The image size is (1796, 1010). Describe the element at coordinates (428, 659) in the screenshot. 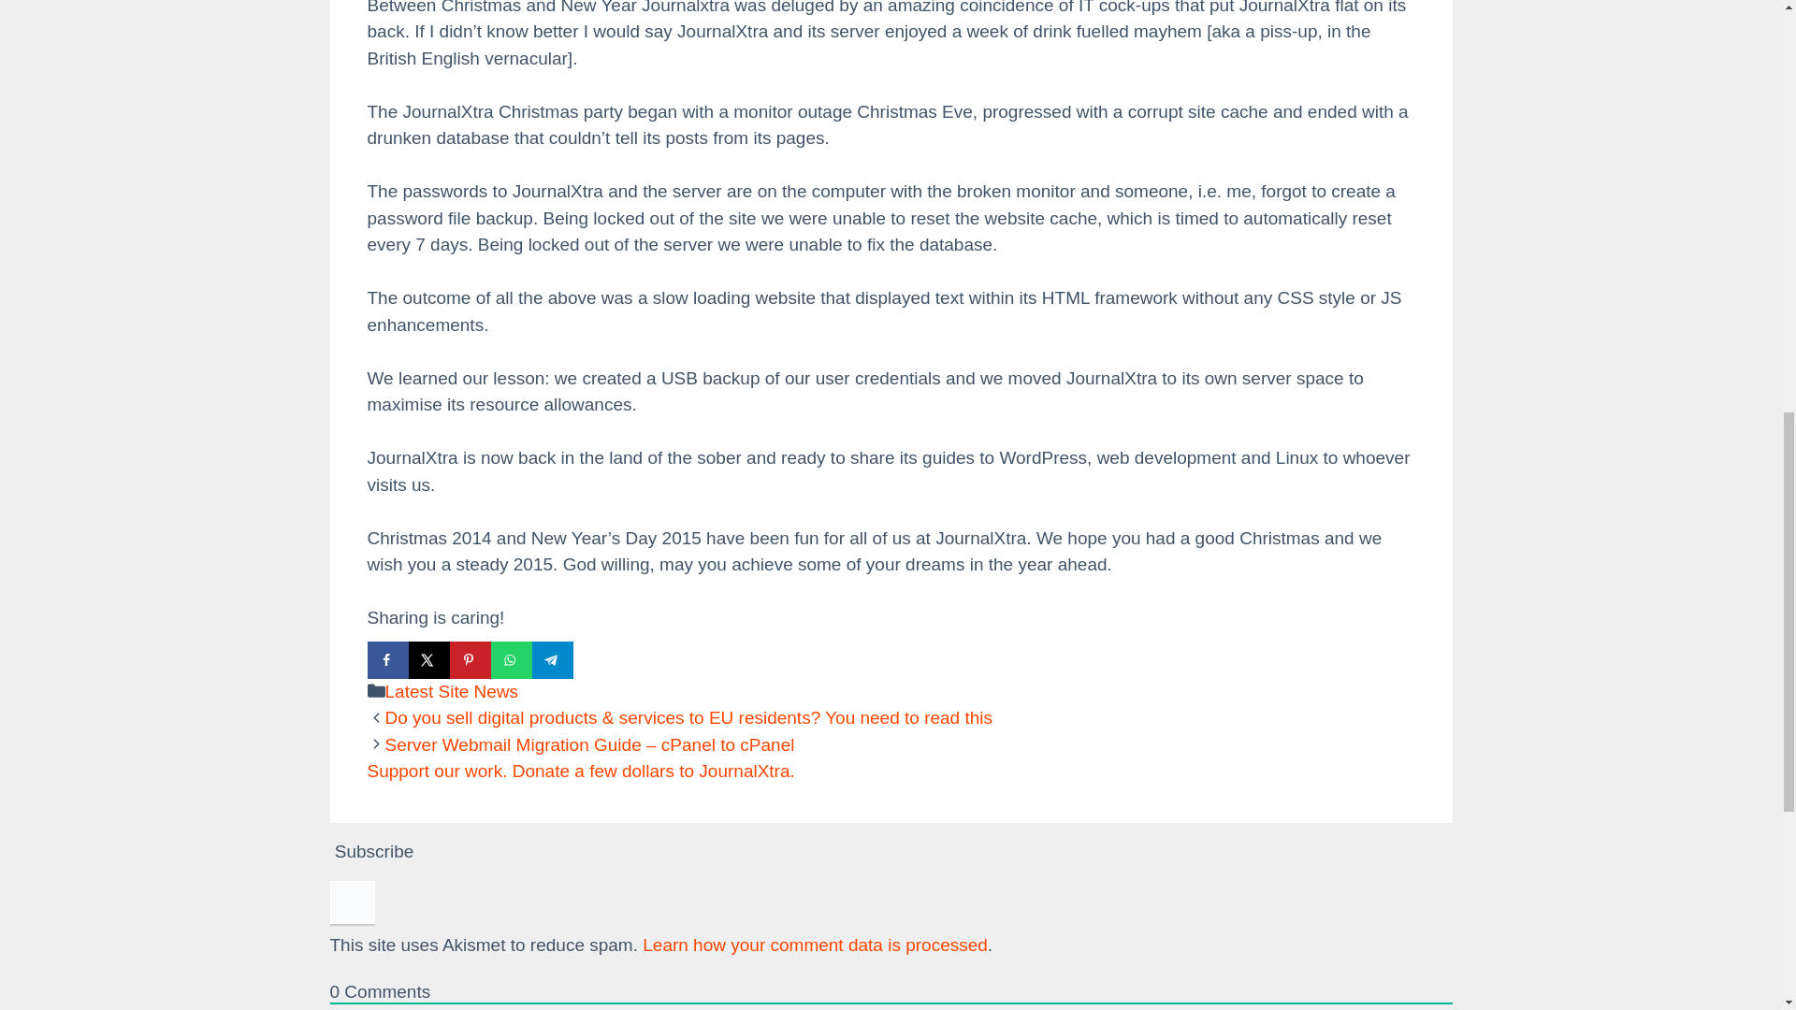

I see `Share on X` at that location.